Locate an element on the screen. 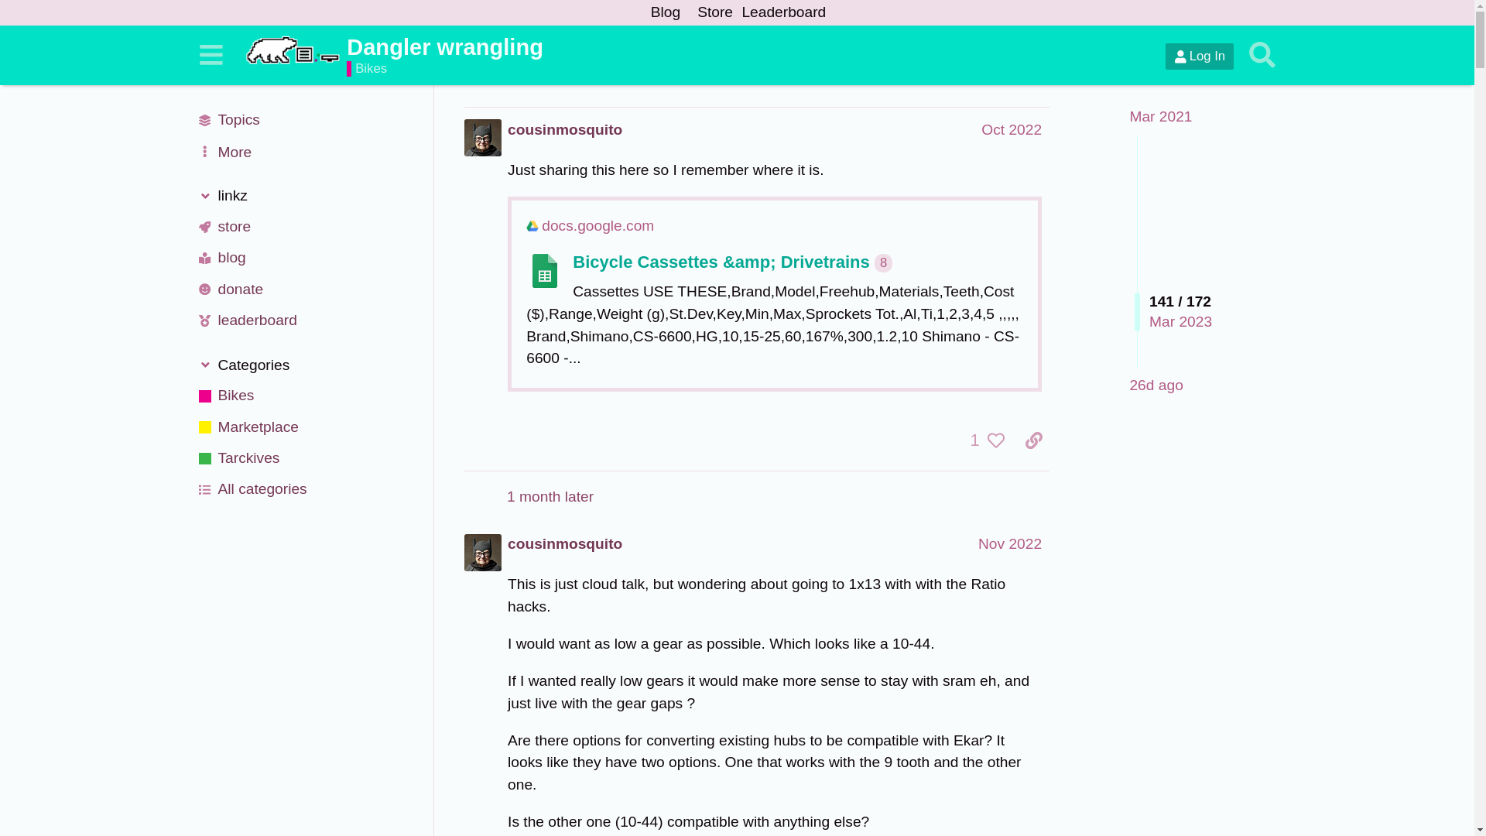  Categories is located at coordinates (306, 365).